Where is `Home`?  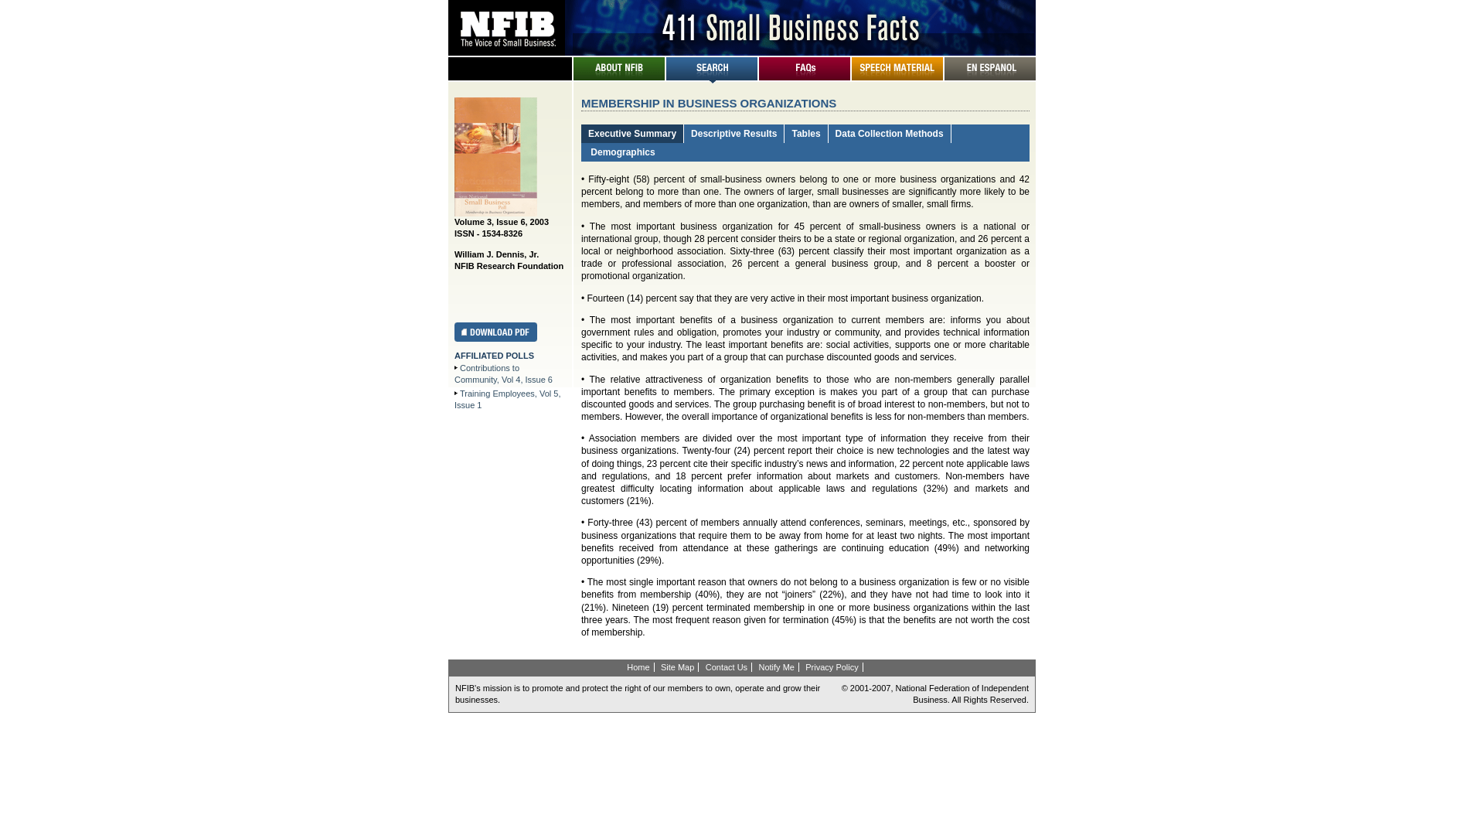
Home is located at coordinates (638, 667).